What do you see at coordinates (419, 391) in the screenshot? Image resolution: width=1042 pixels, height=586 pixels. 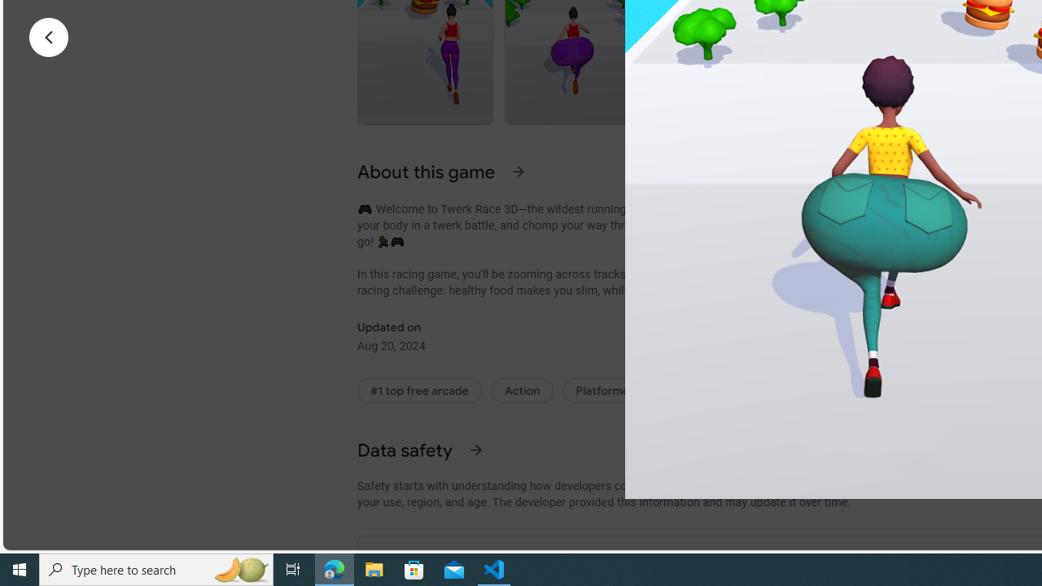 I see `#1 top free arcade` at bounding box center [419, 391].